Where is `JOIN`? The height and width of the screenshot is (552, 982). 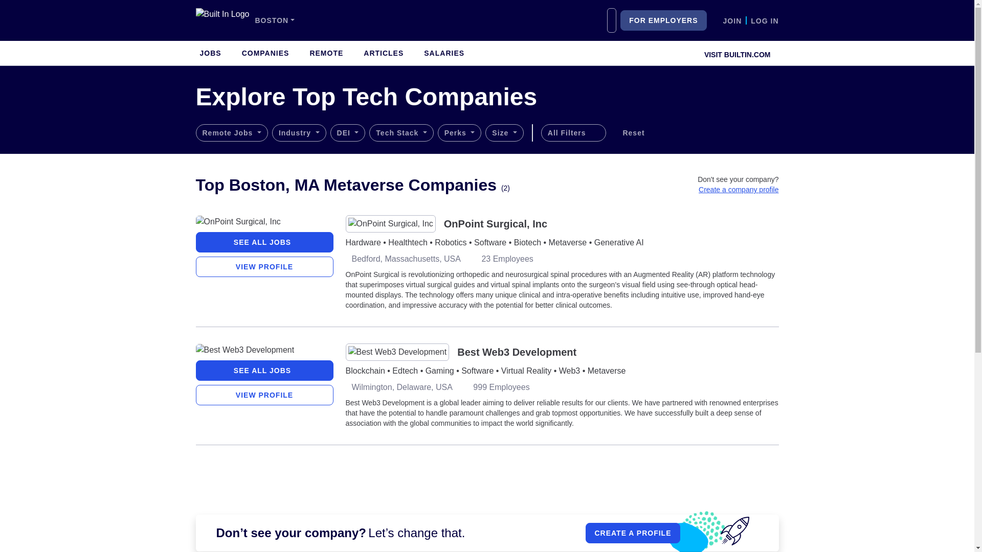
JOIN is located at coordinates (732, 20).